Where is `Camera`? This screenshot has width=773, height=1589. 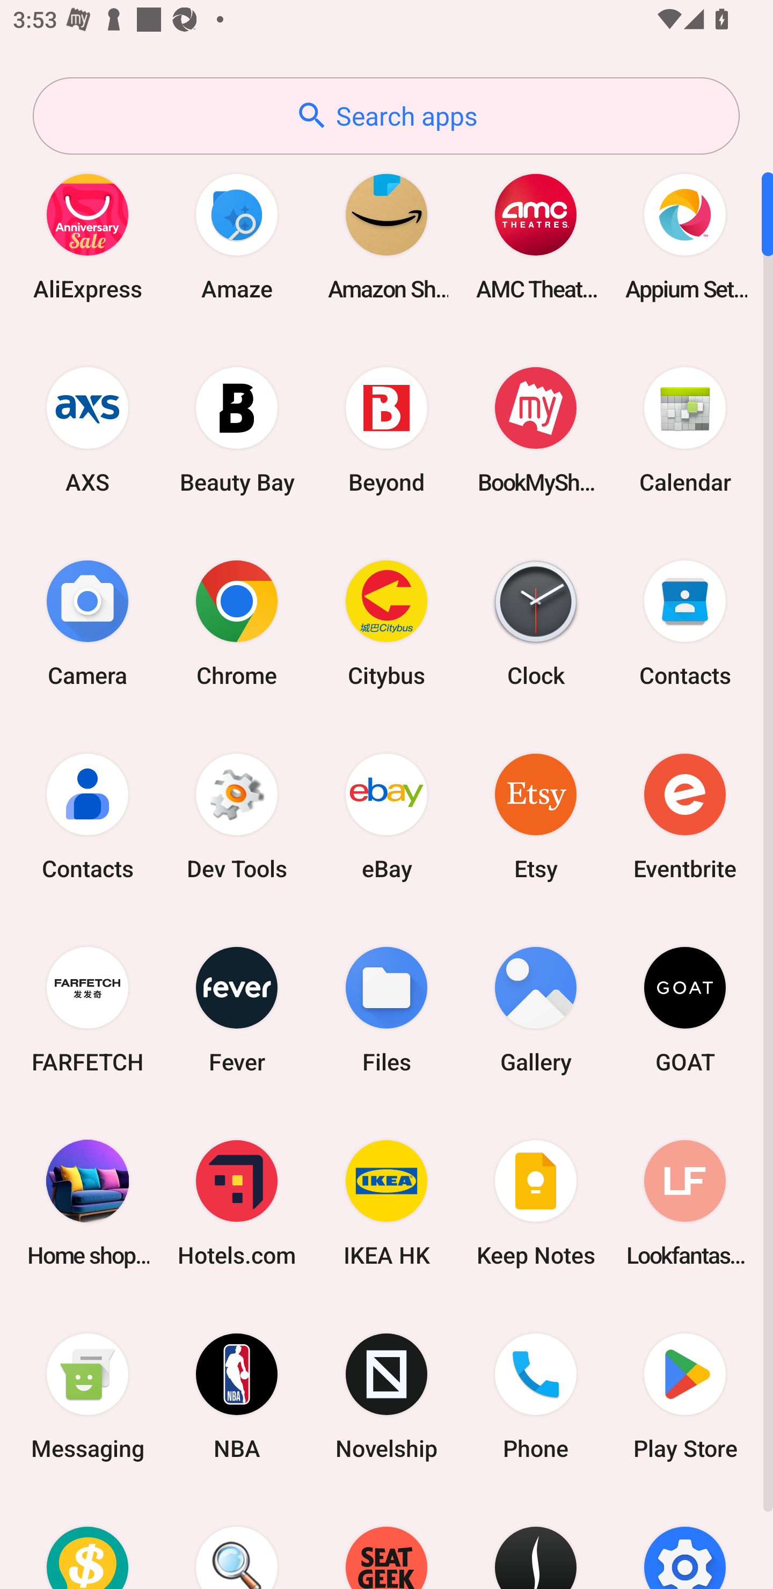 Camera is located at coordinates (87, 623).